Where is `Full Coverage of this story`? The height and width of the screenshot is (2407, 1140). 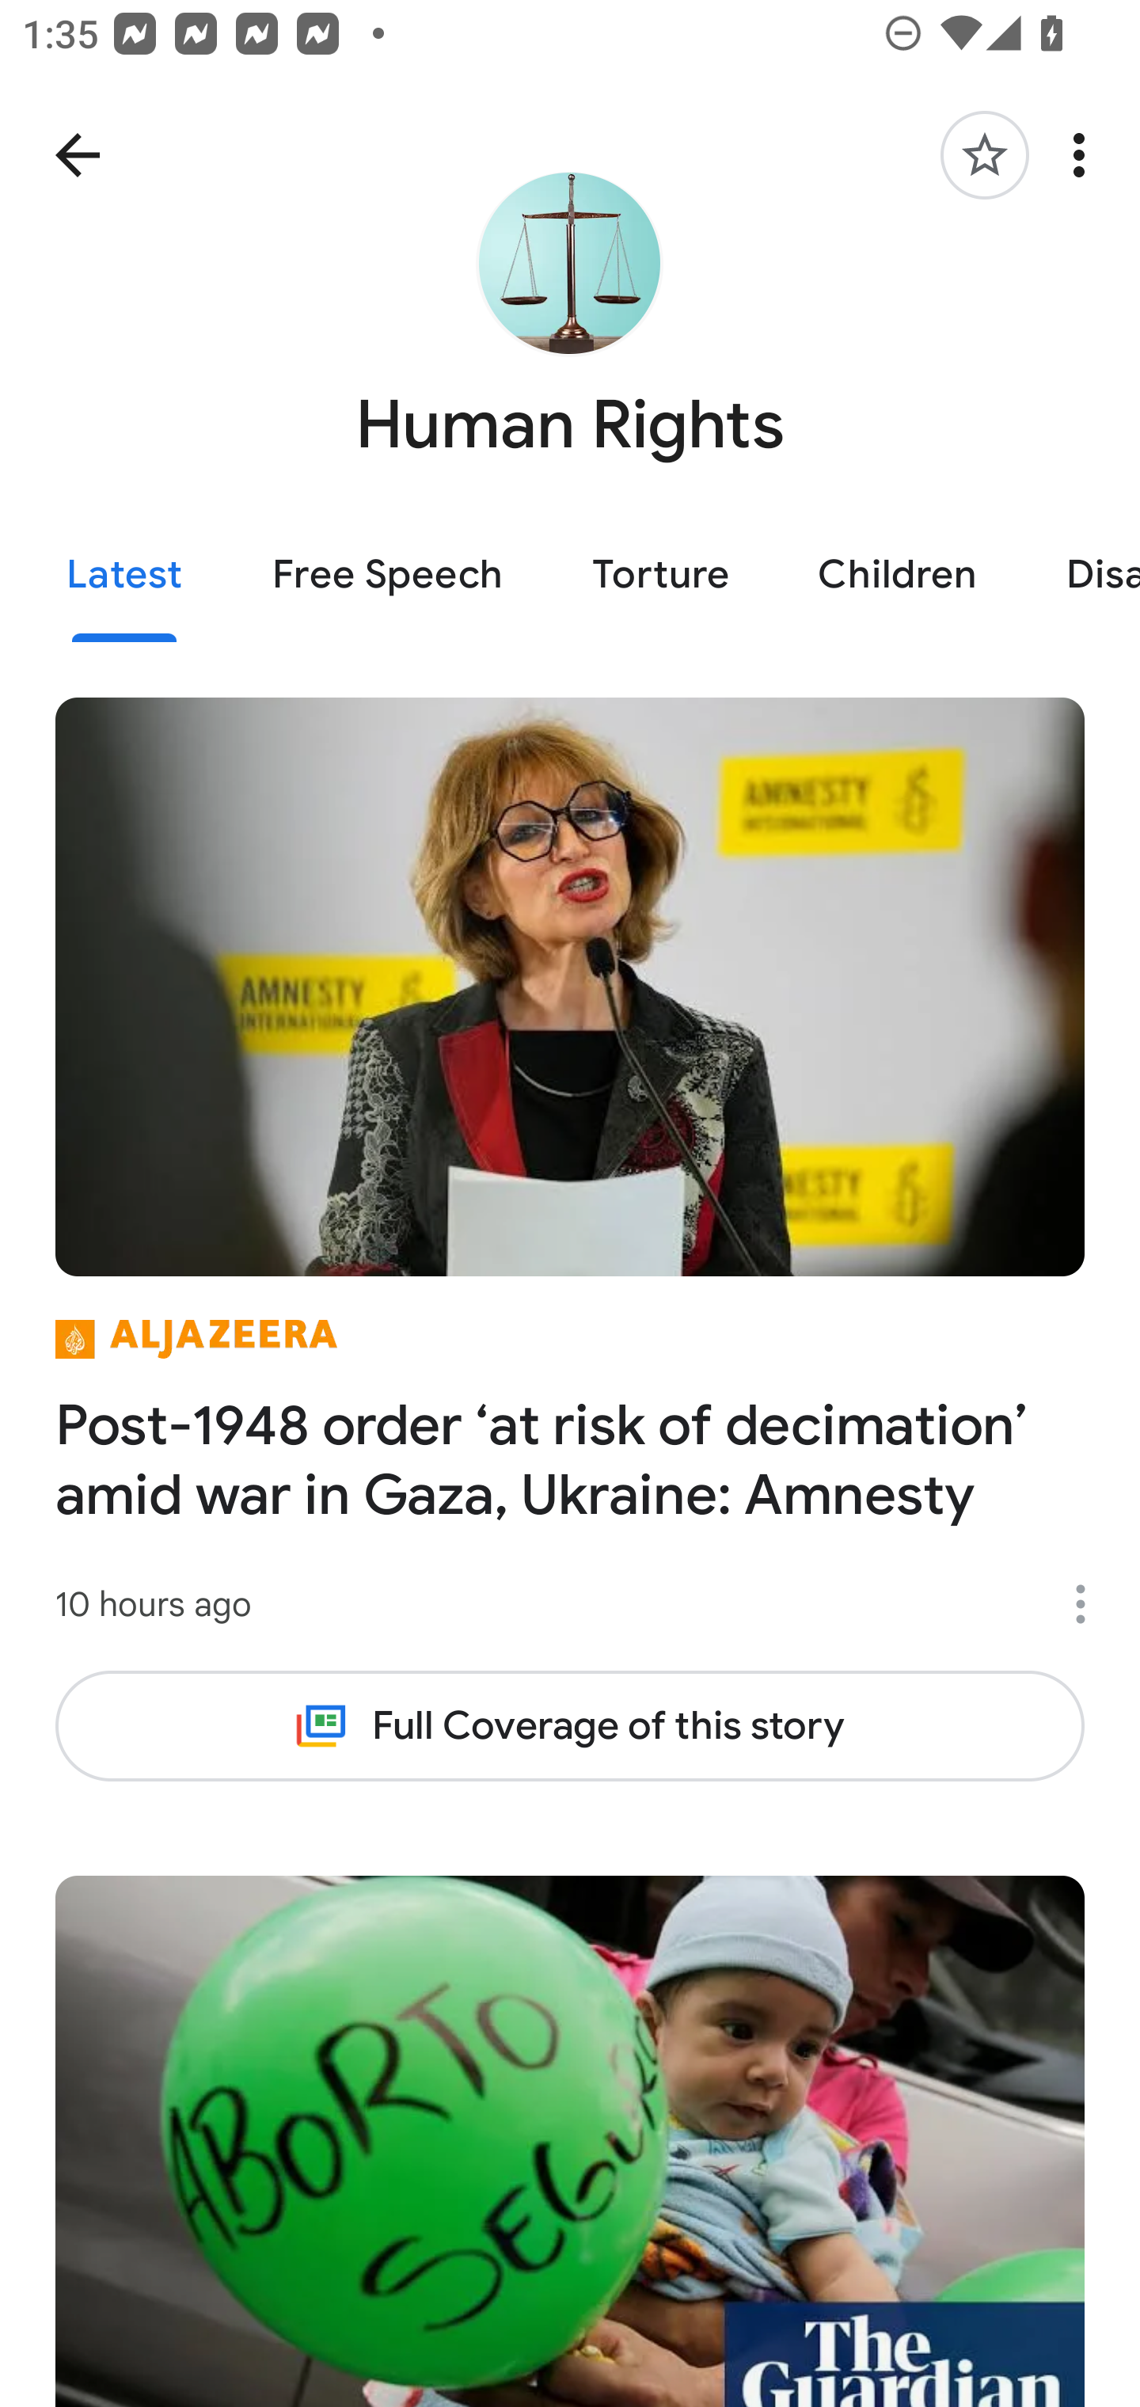 Full Coverage of this story is located at coordinates (570, 1725).